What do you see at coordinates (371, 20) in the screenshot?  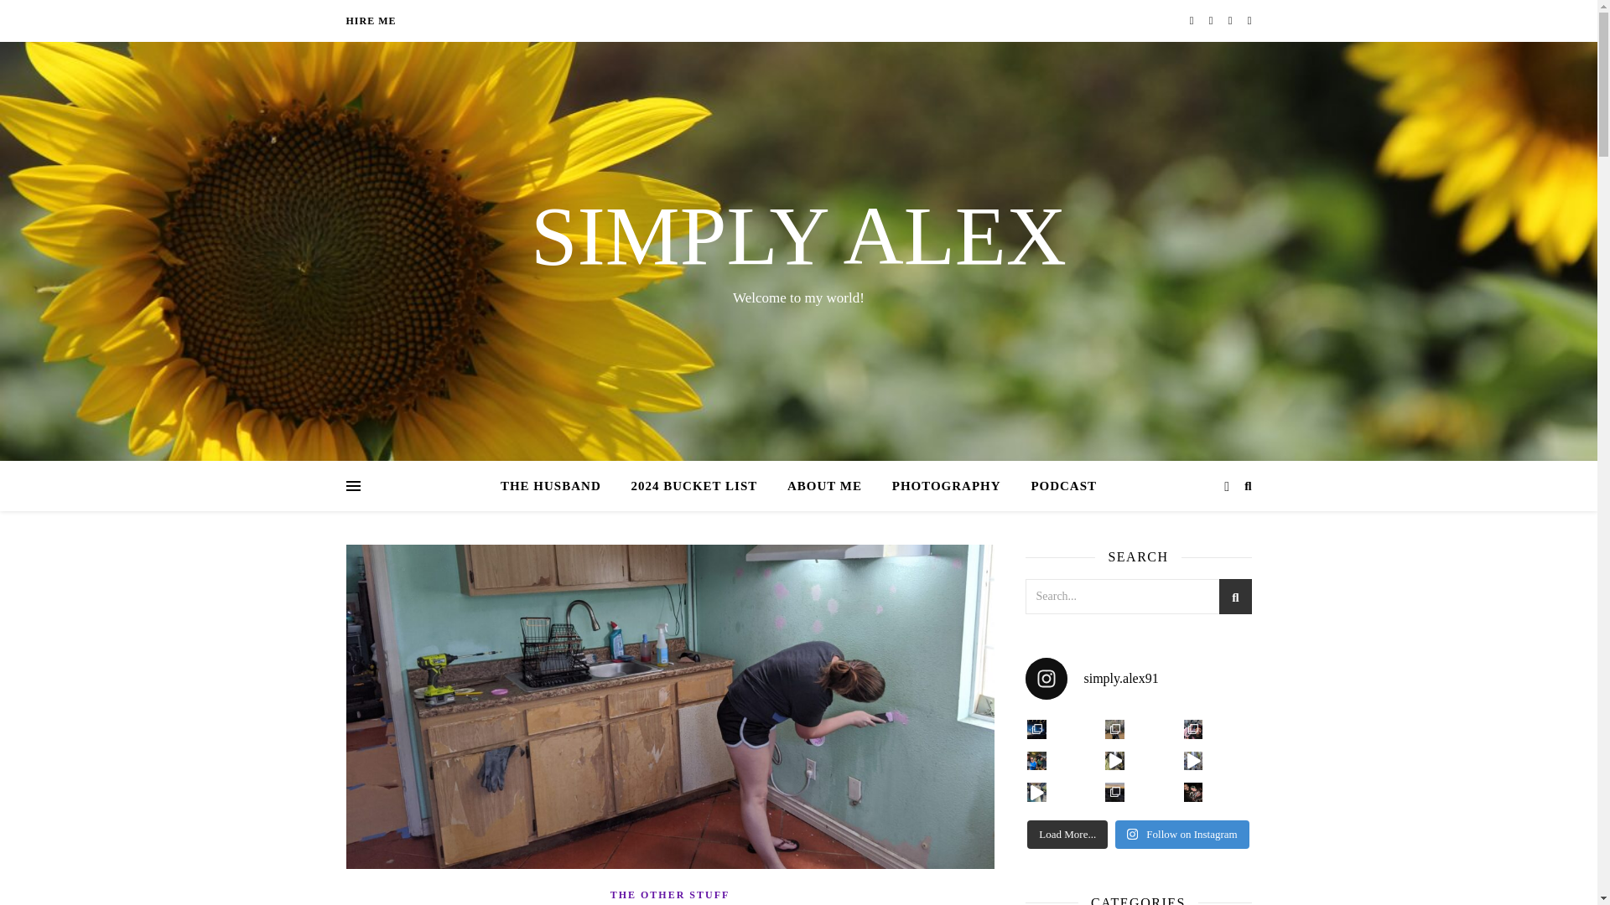 I see `HIRE ME` at bounding box center [371, 20].